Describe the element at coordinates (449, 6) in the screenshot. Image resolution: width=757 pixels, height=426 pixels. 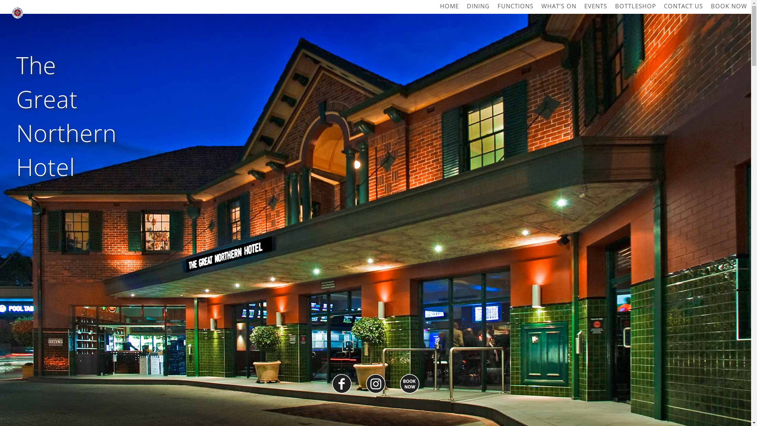
I see `HOME` at that location.